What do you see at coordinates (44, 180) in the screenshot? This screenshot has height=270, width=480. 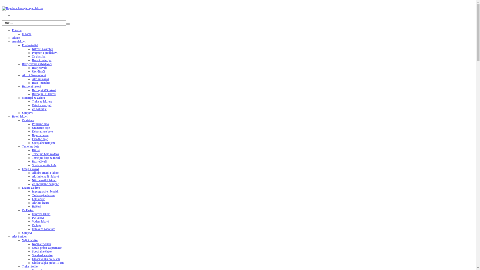 I see `Nitro emajli i lakovi` at bounding box center [44, 180].